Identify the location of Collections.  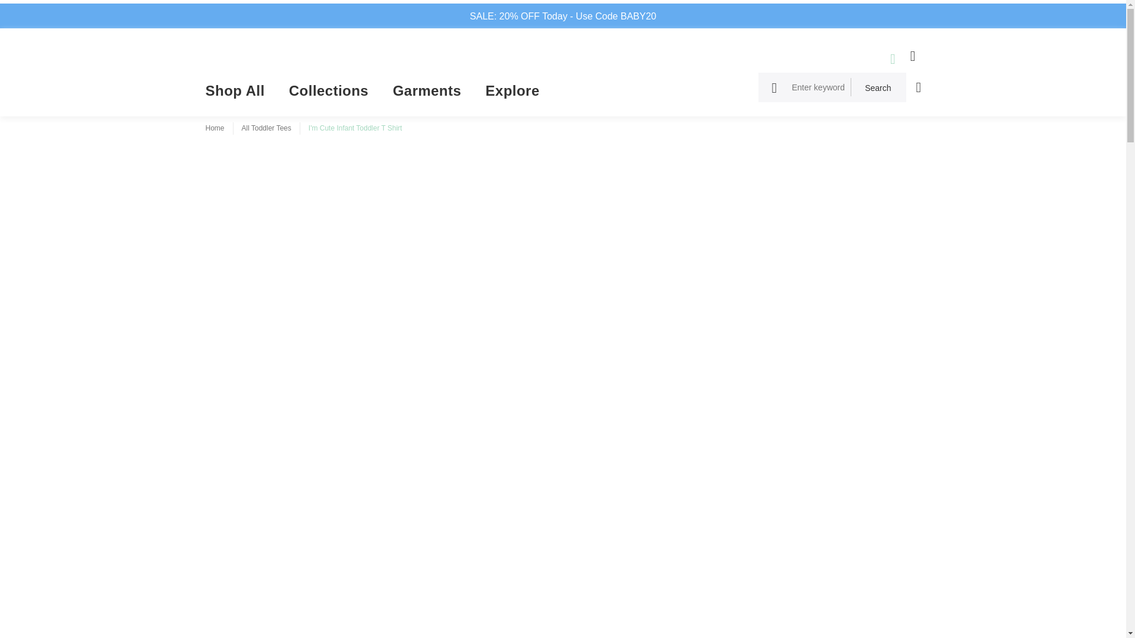
(329, 94).